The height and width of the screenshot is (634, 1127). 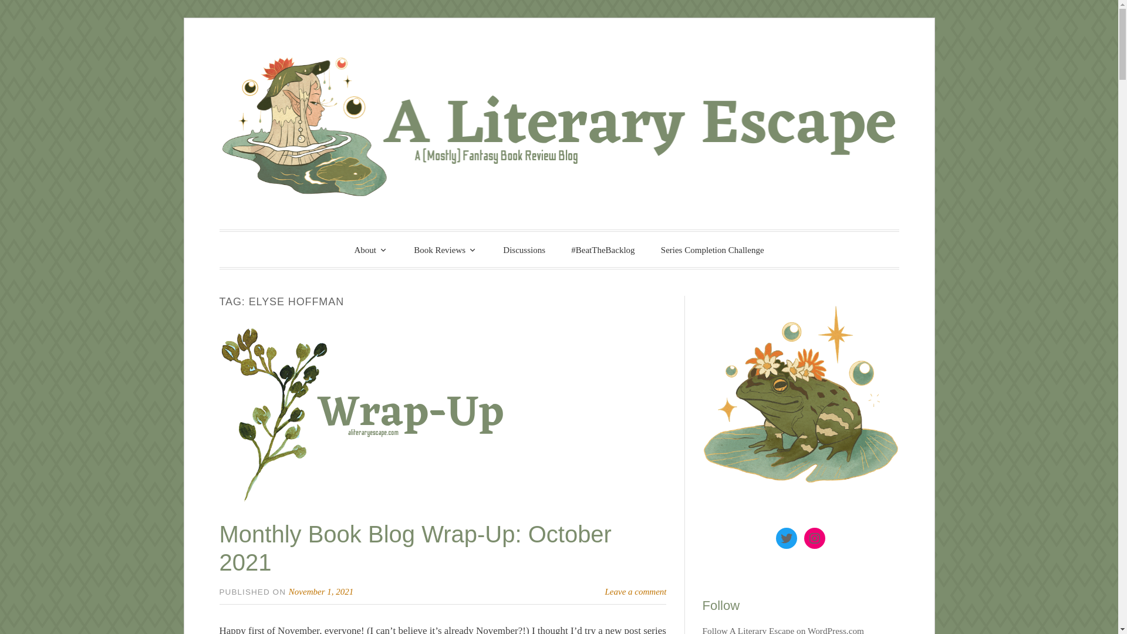 I want to click on A Literary Escape, so click(x=392, y=248).